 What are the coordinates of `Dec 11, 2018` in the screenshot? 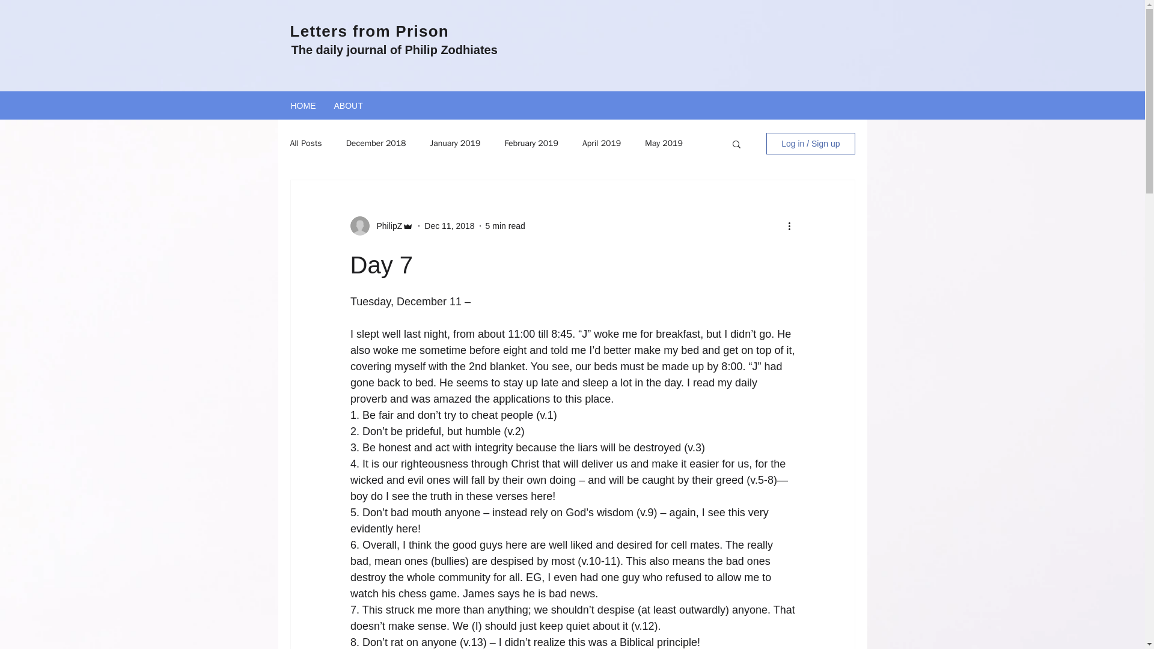 It's located at (450, 226).